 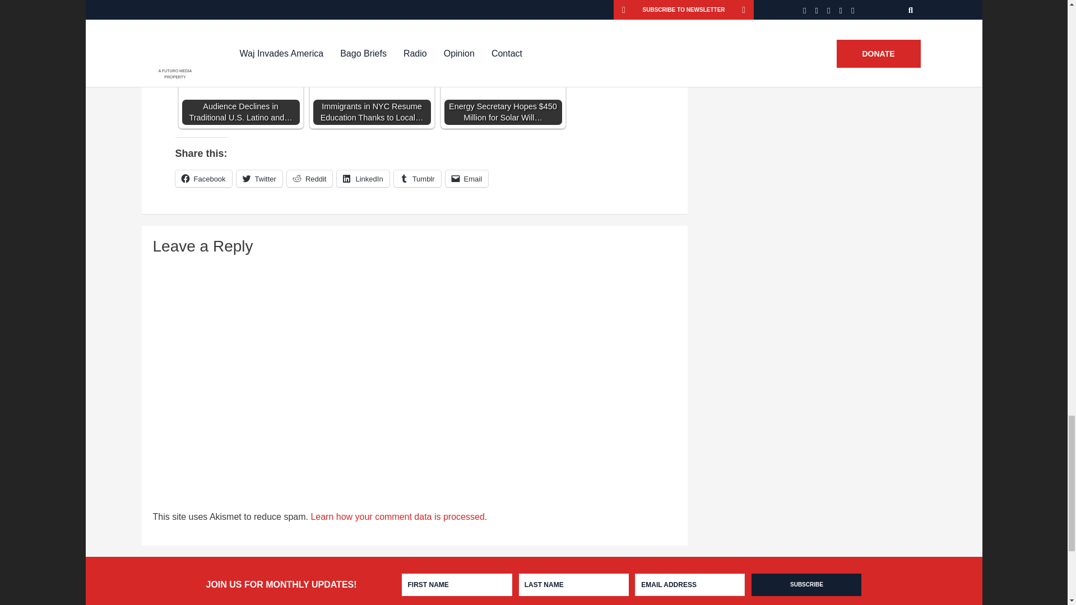 I want to click on Subscribe, so click(x=806, y=584).